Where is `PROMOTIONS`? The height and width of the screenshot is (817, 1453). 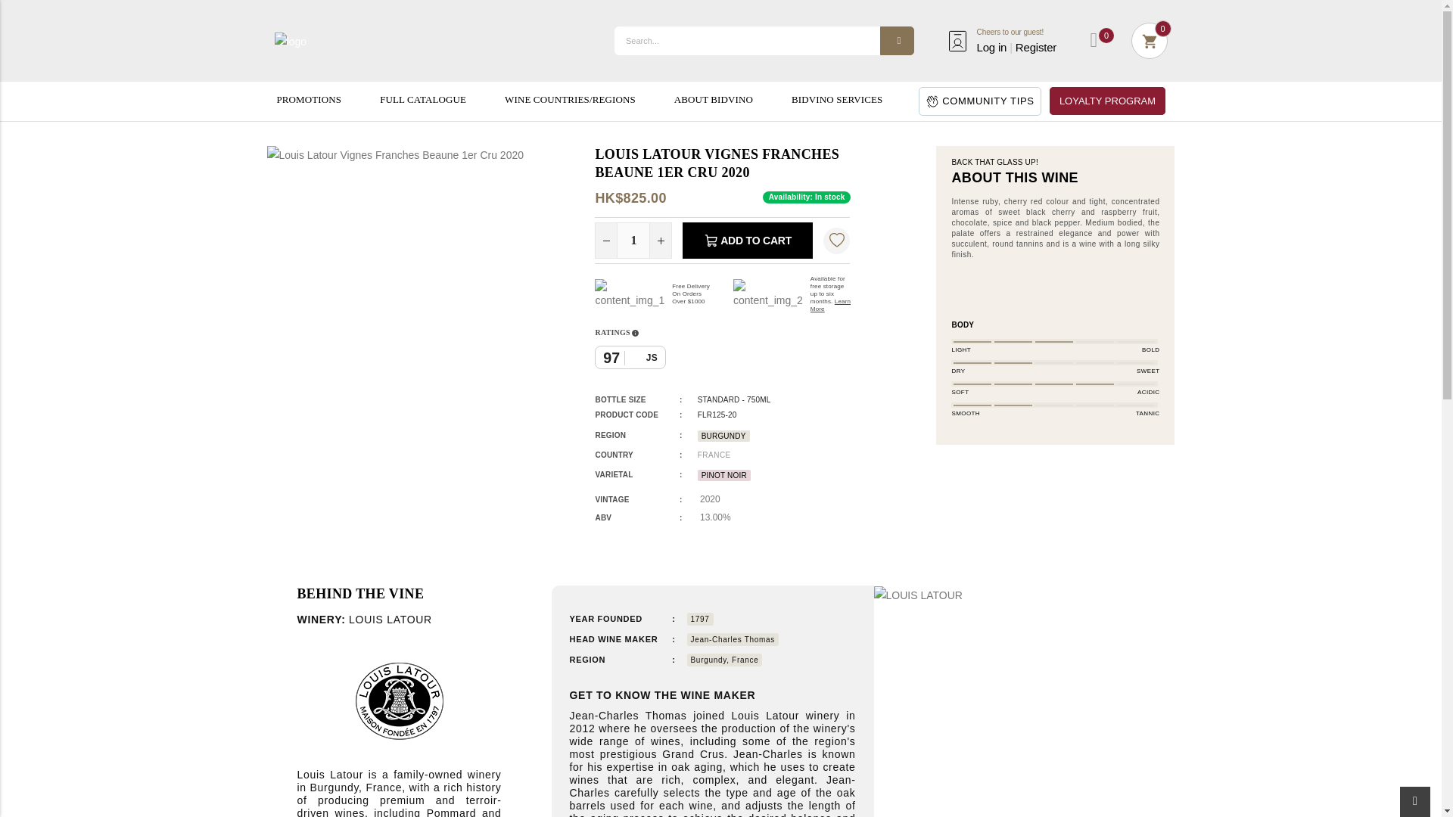
PROMOTIONS is located at coordinates (309, 100).